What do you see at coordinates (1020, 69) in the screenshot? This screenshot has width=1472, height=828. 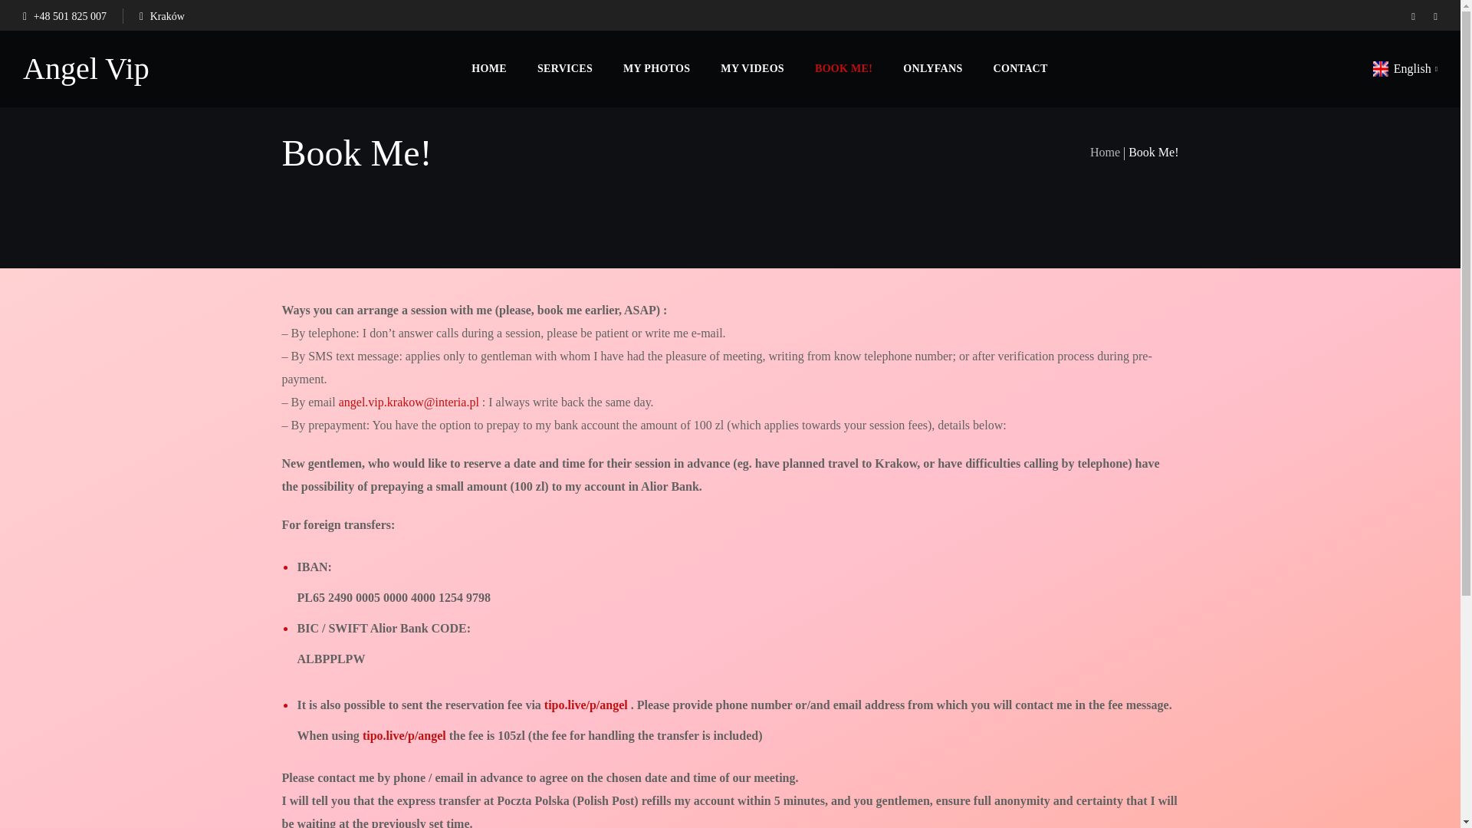 I see `CONTACT` at bounding box center [1020, 69].